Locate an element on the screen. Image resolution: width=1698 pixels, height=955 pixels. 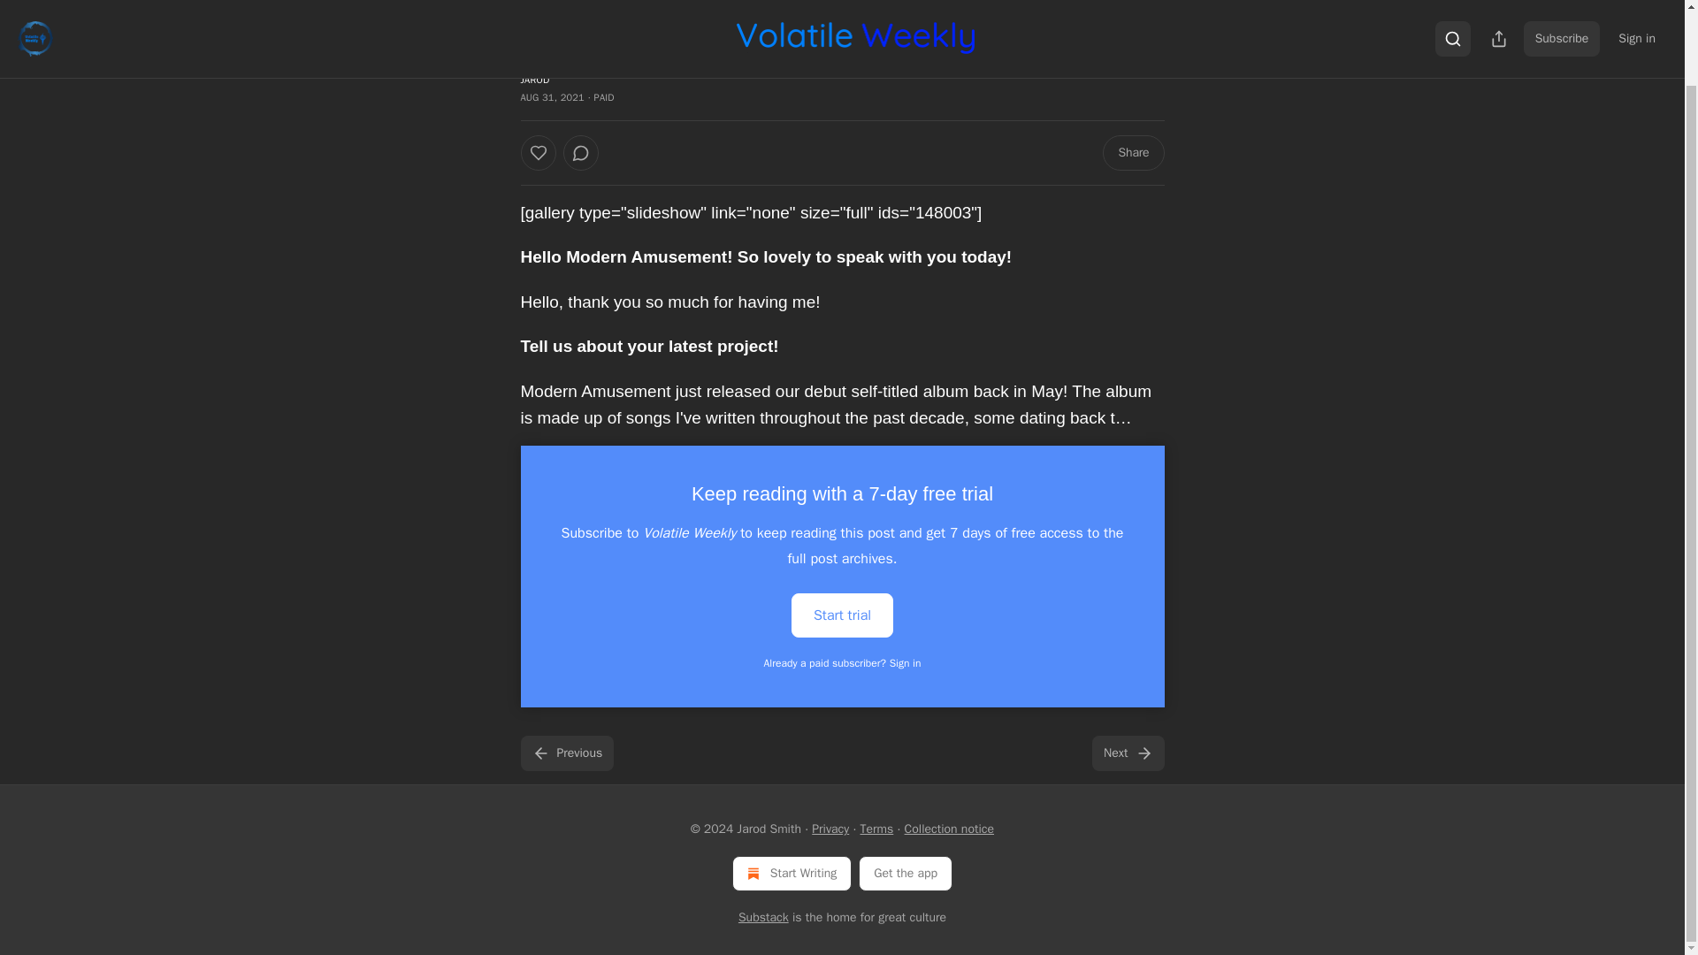
Start trial is located at coordinates (842, 614).